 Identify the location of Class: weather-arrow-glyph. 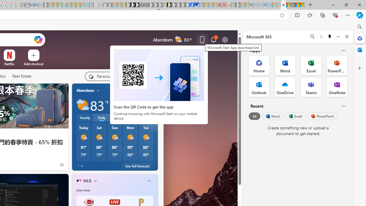
(152, 105).